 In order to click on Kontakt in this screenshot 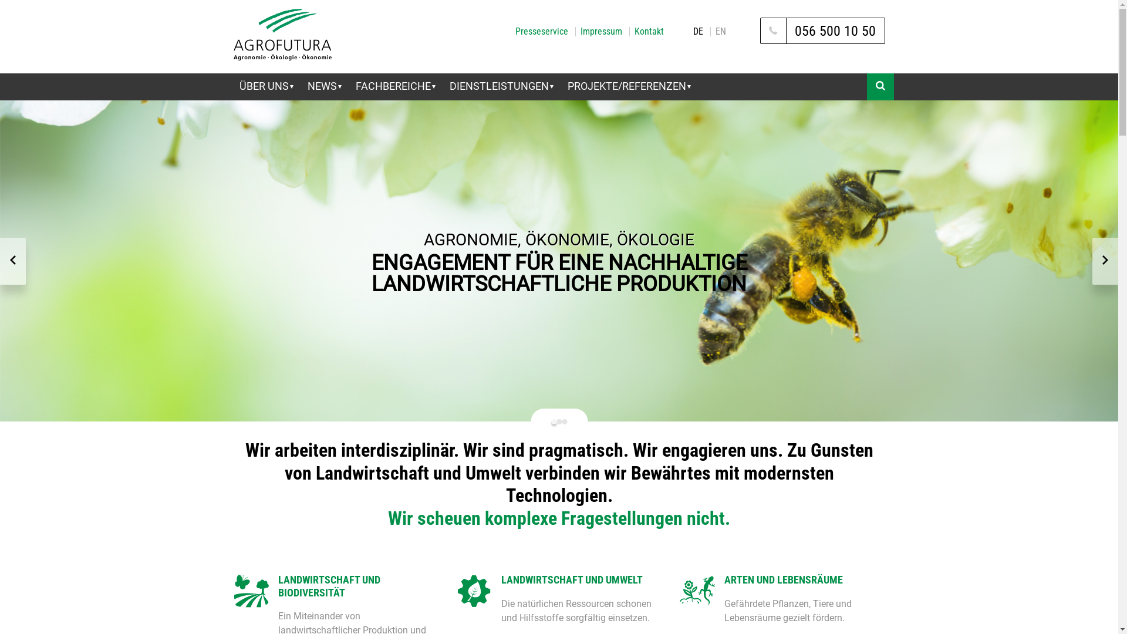, I will do `click(649, 32)`.